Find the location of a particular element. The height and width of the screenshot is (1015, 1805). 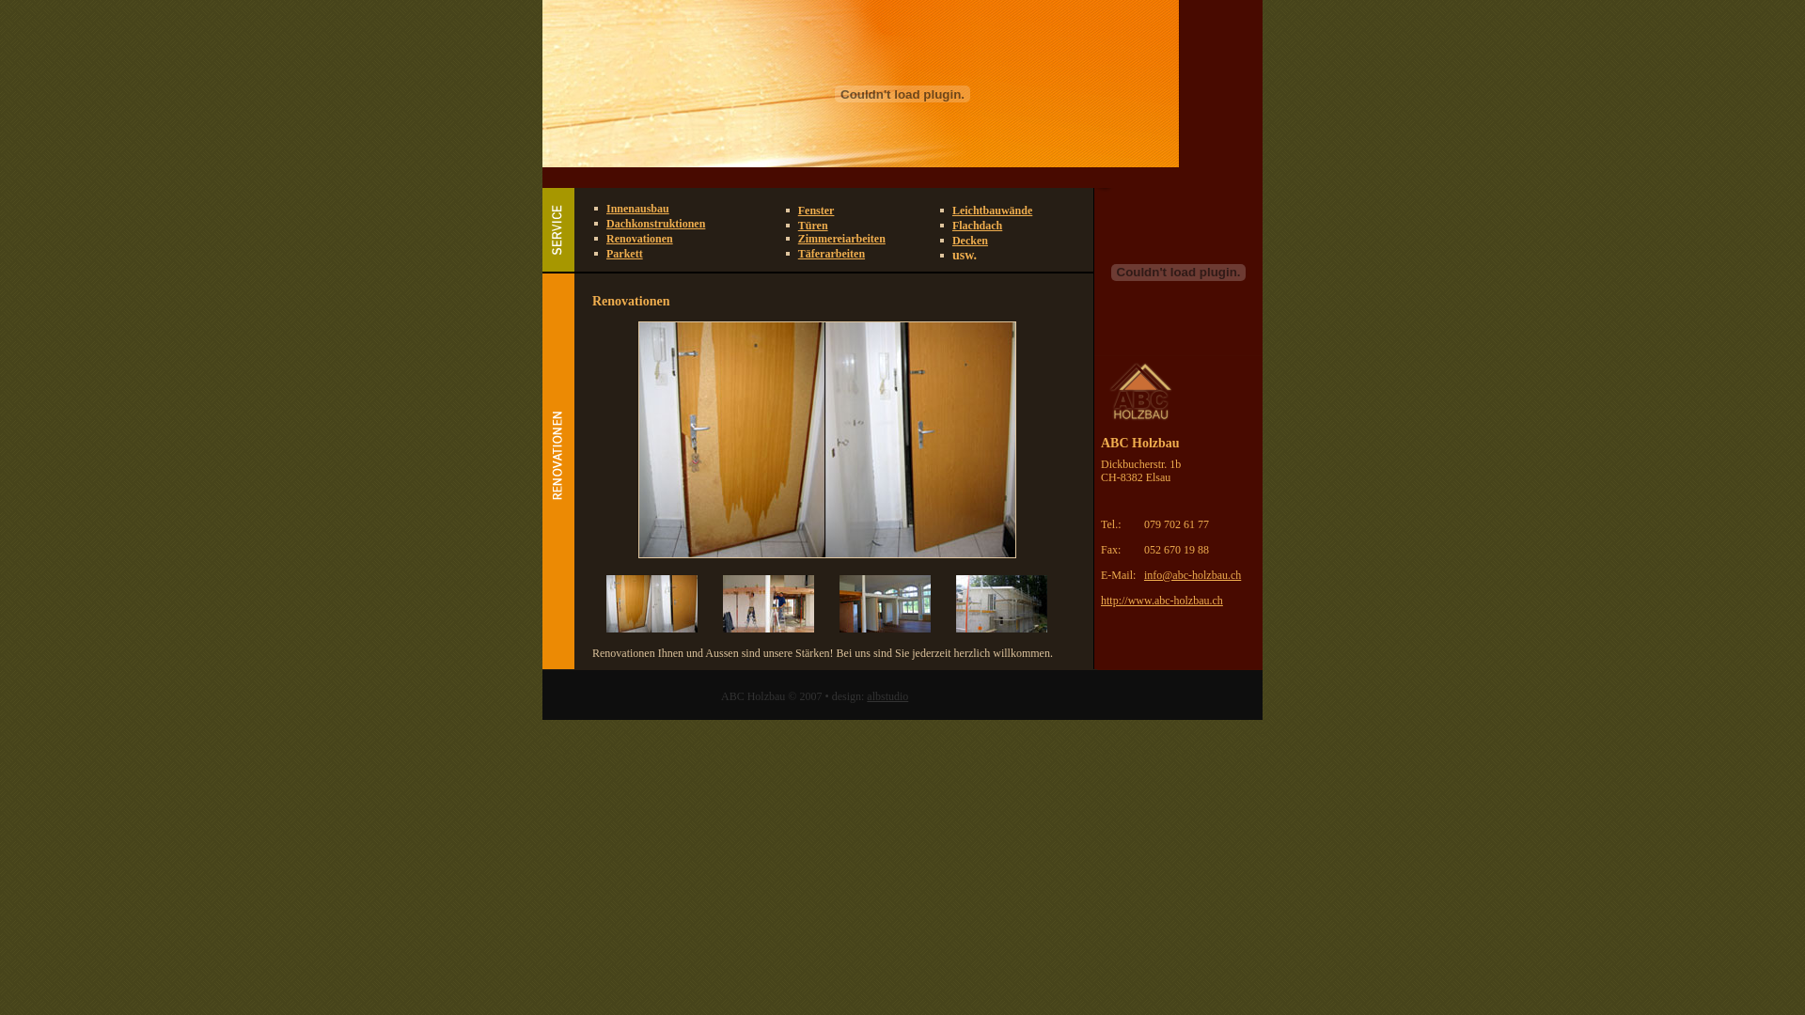

http://www.abc-holzbau.ch is located at coordinates (1162, 601).